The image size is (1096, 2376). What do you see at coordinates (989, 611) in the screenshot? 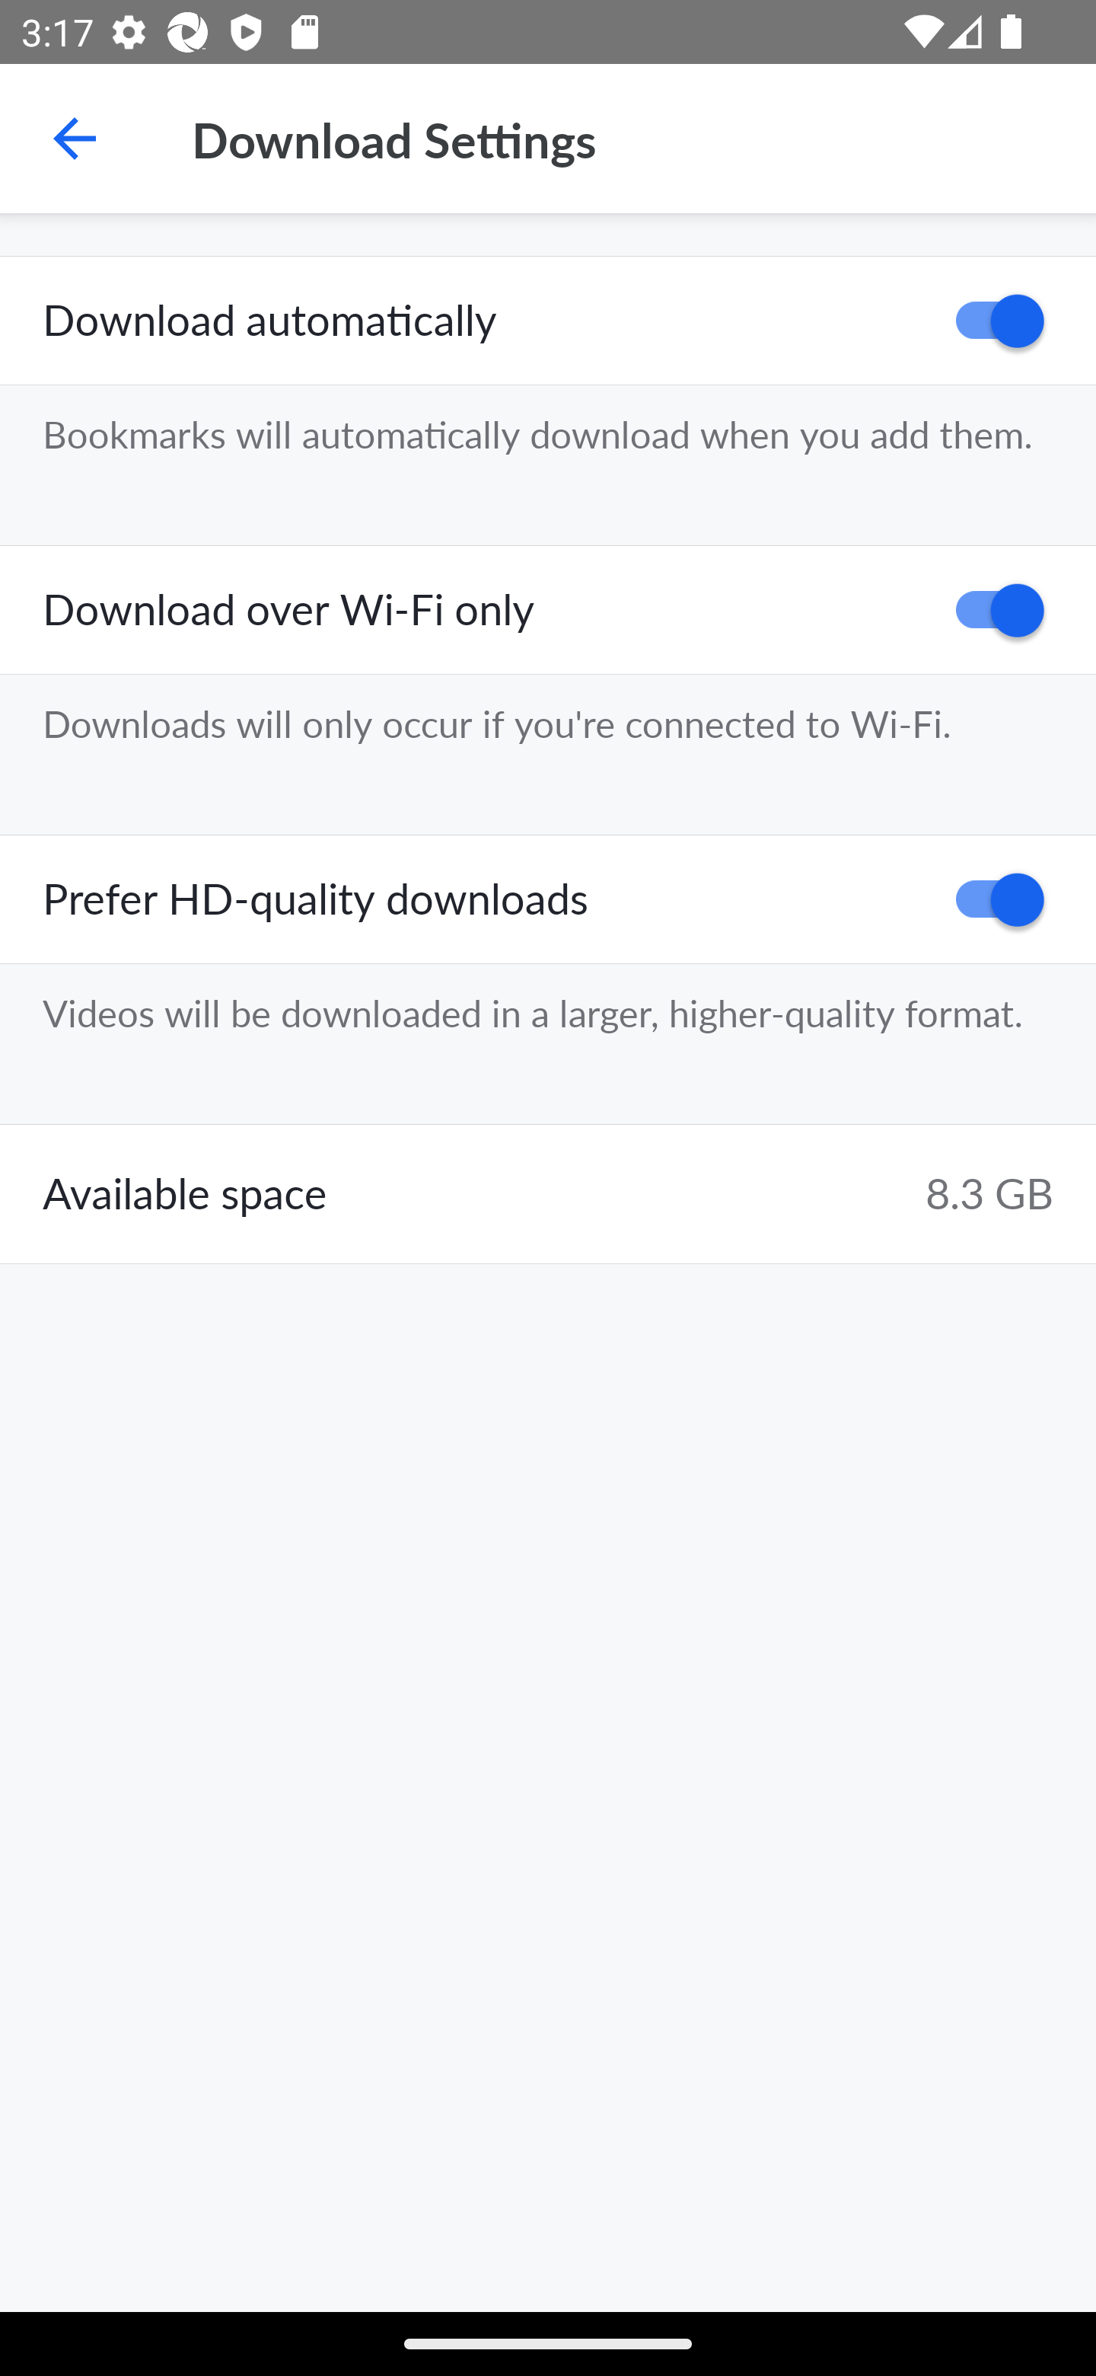
I see `ON` at bounding box center [989, 611].